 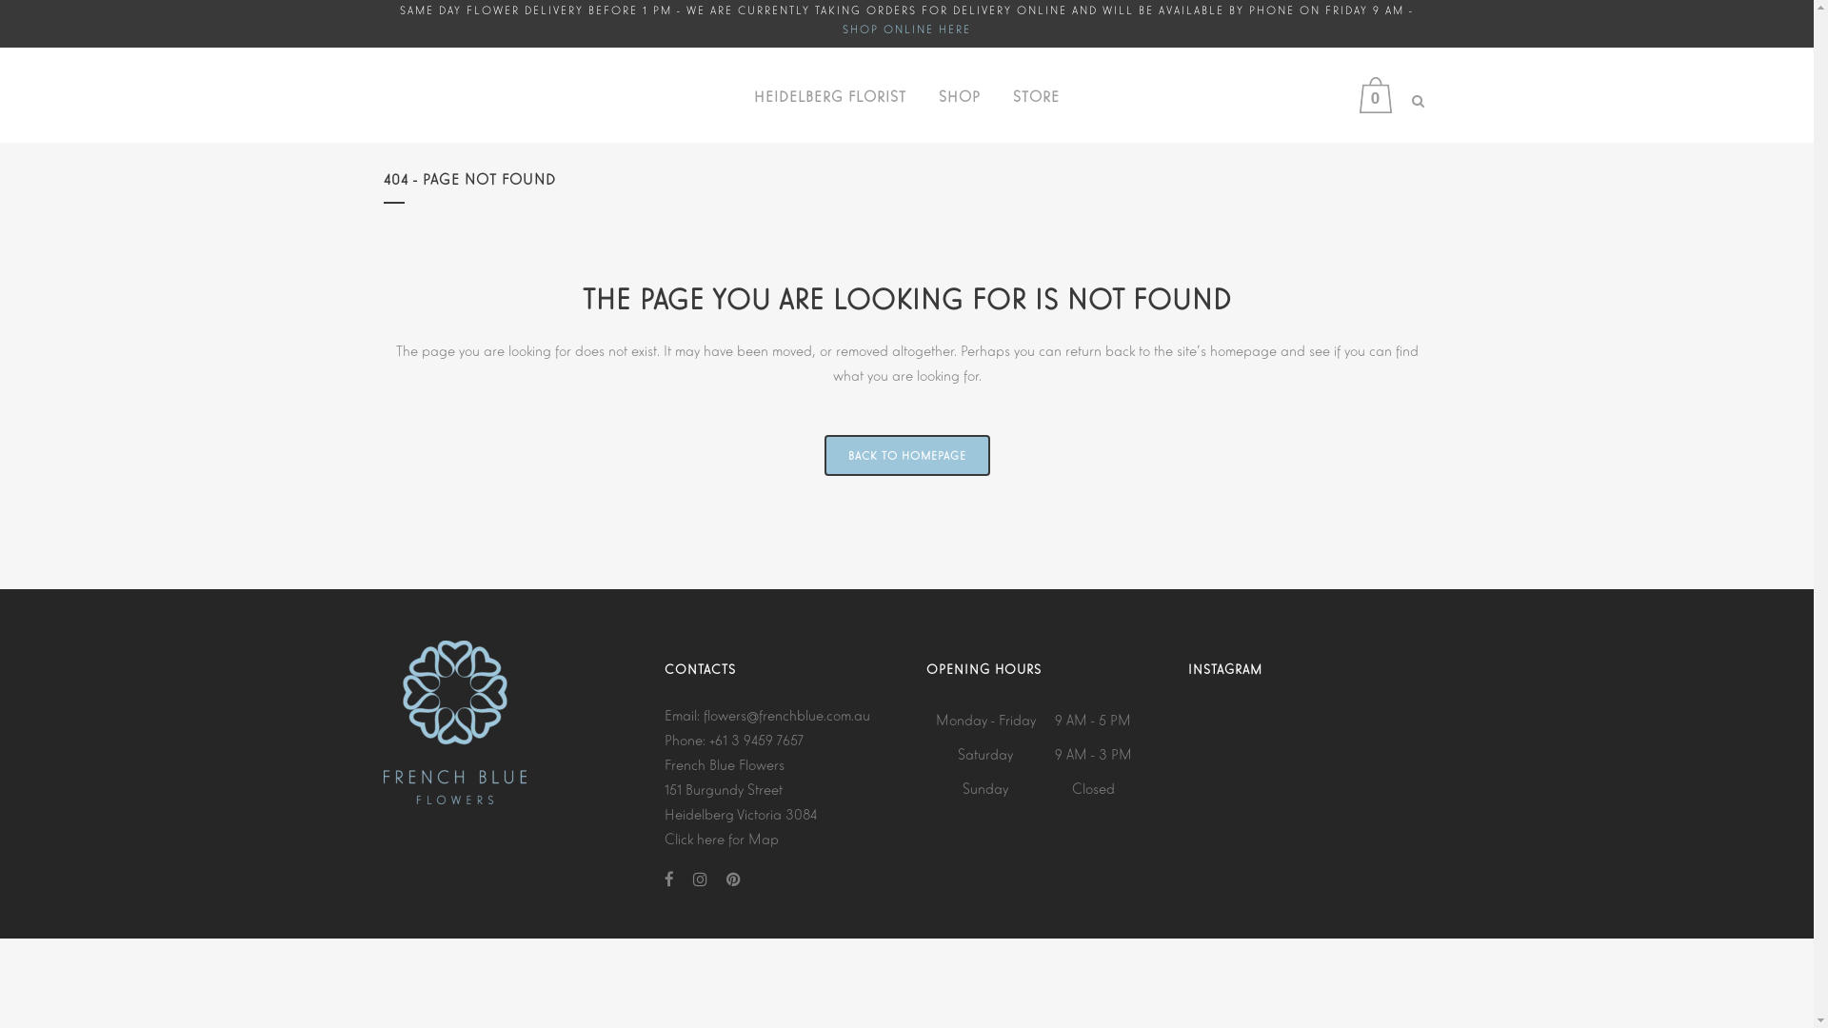 What do you see at coordinates (907, 455) in the screenshot?
I see `BACK TO HOMEPAGE` at bounding box center [907, 455].